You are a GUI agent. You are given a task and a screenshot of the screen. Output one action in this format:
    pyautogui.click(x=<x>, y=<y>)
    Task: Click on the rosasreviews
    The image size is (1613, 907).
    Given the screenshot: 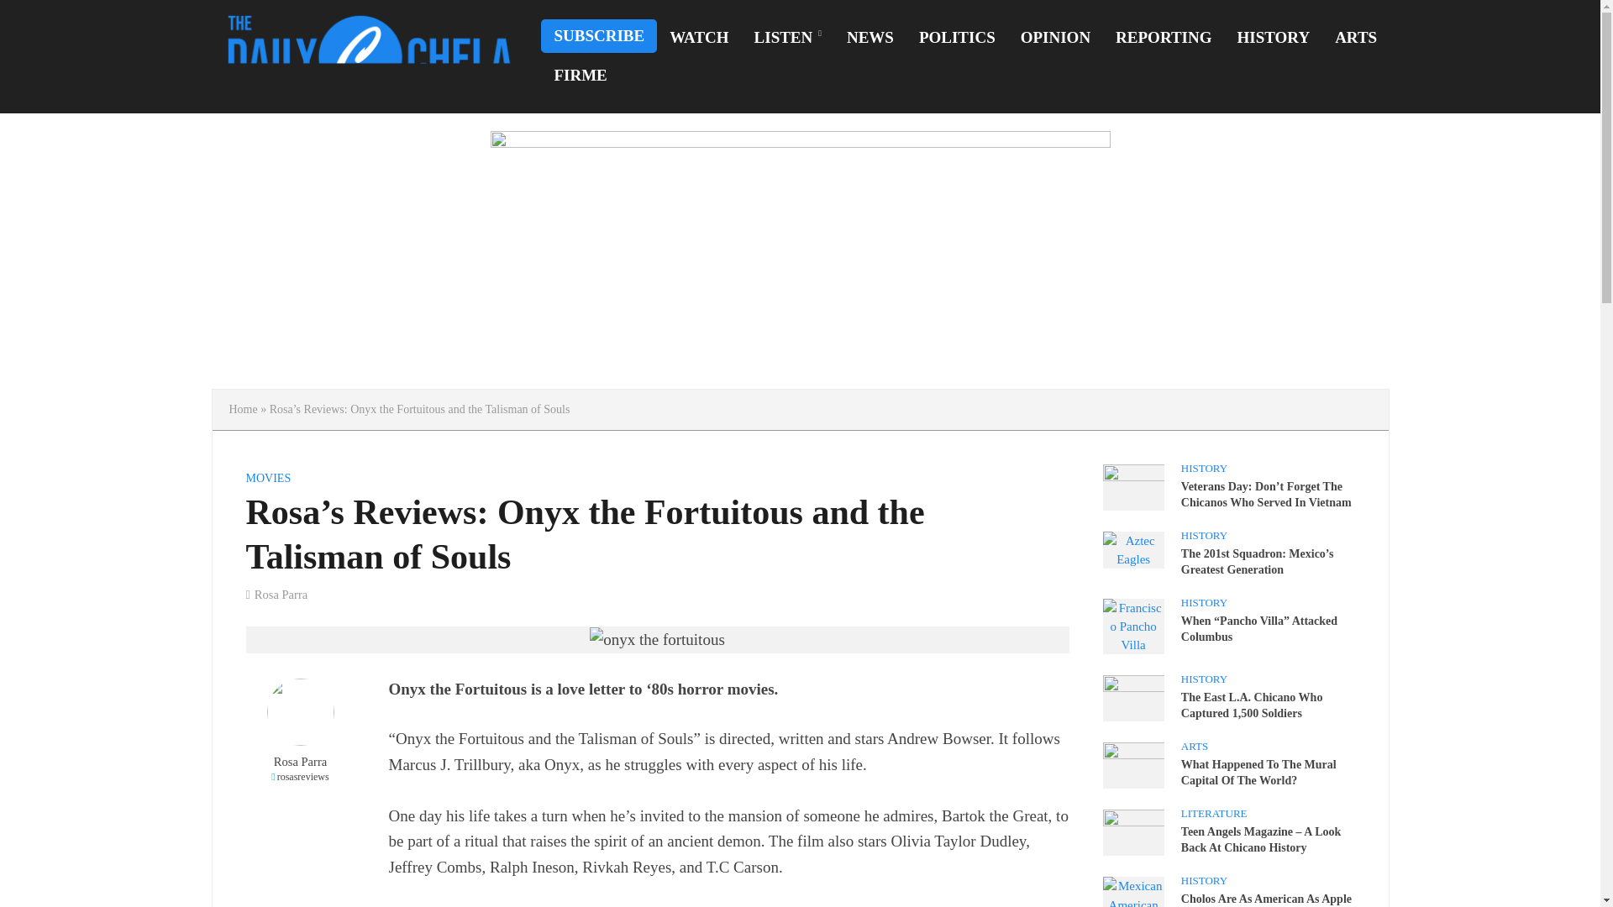 What is the action you would take?
    pyautogui.click(x=299, y=777)
    